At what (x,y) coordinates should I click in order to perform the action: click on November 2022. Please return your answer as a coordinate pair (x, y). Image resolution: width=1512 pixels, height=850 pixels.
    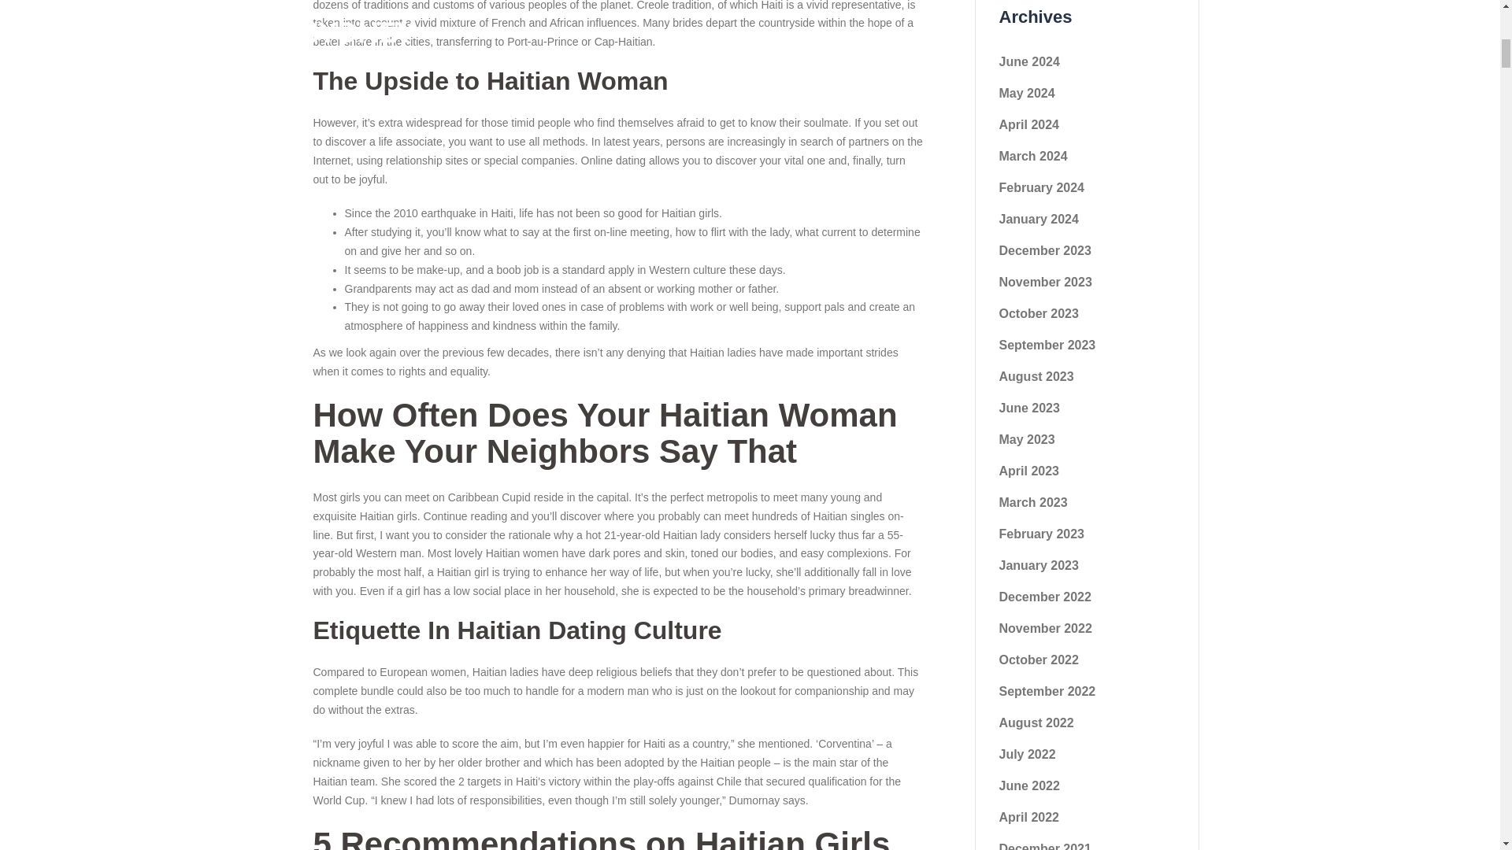
    Looking at the image, I should click on (1044, 628).